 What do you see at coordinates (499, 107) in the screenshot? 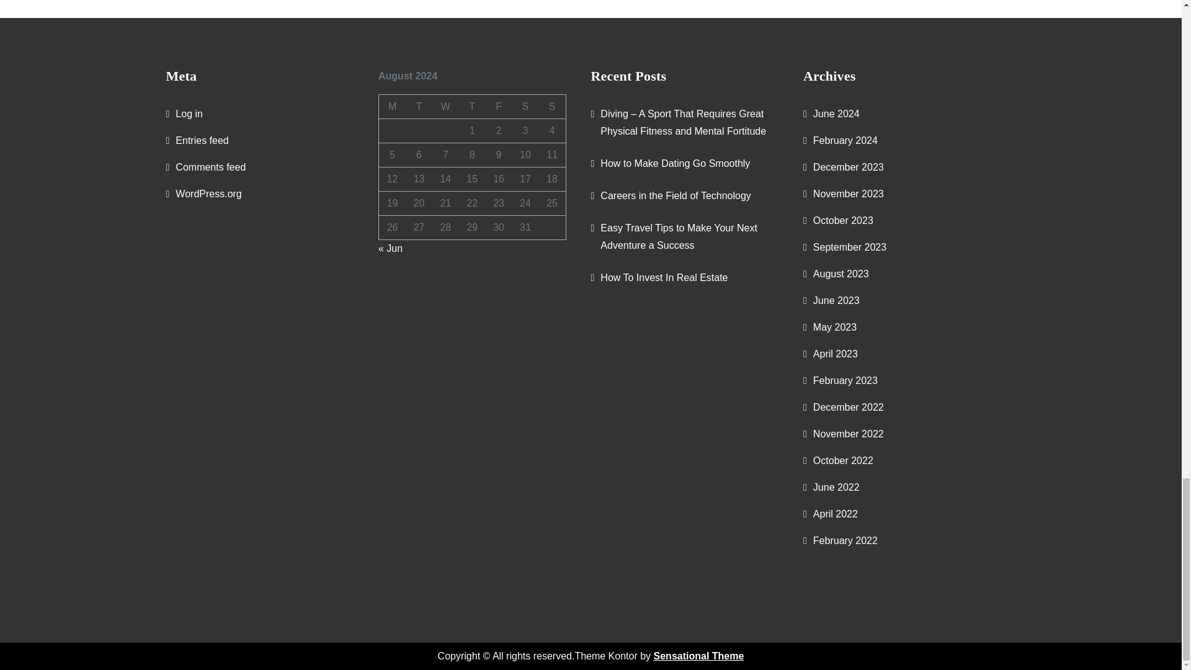
I see `Friday` at bounding box center [499, 107].